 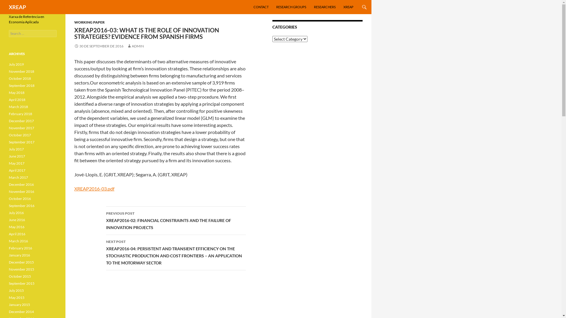 I want to click on 30 DE SEPTEMBER DE 2016, so click(x=99, y=46).